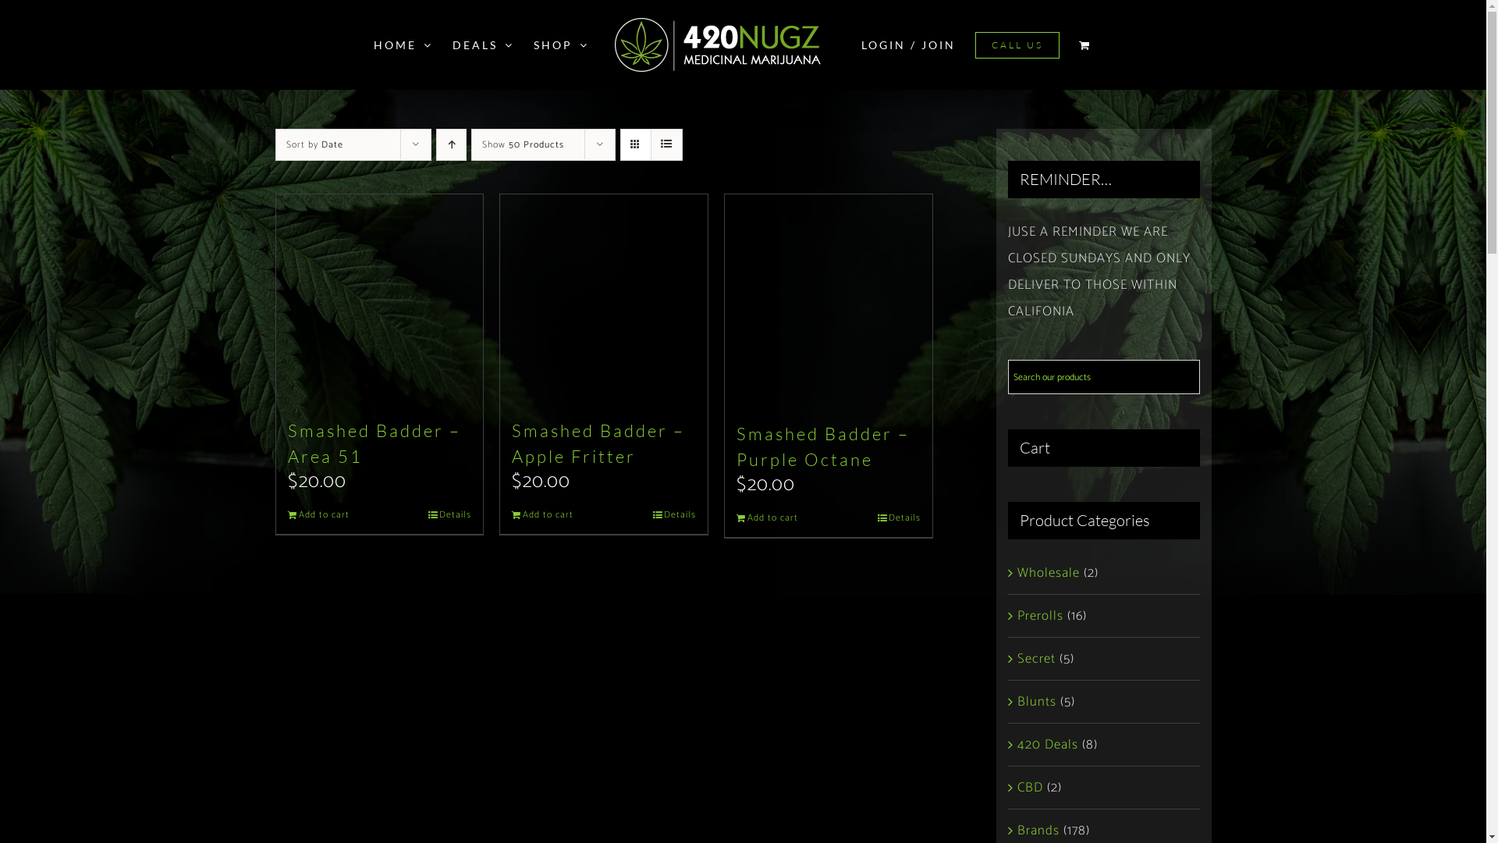 This screenshot has width=1498, height=843. What do you see at coordinates (449, 515) in the screenshot?
I see `Details` at bounding box center [449, 515].